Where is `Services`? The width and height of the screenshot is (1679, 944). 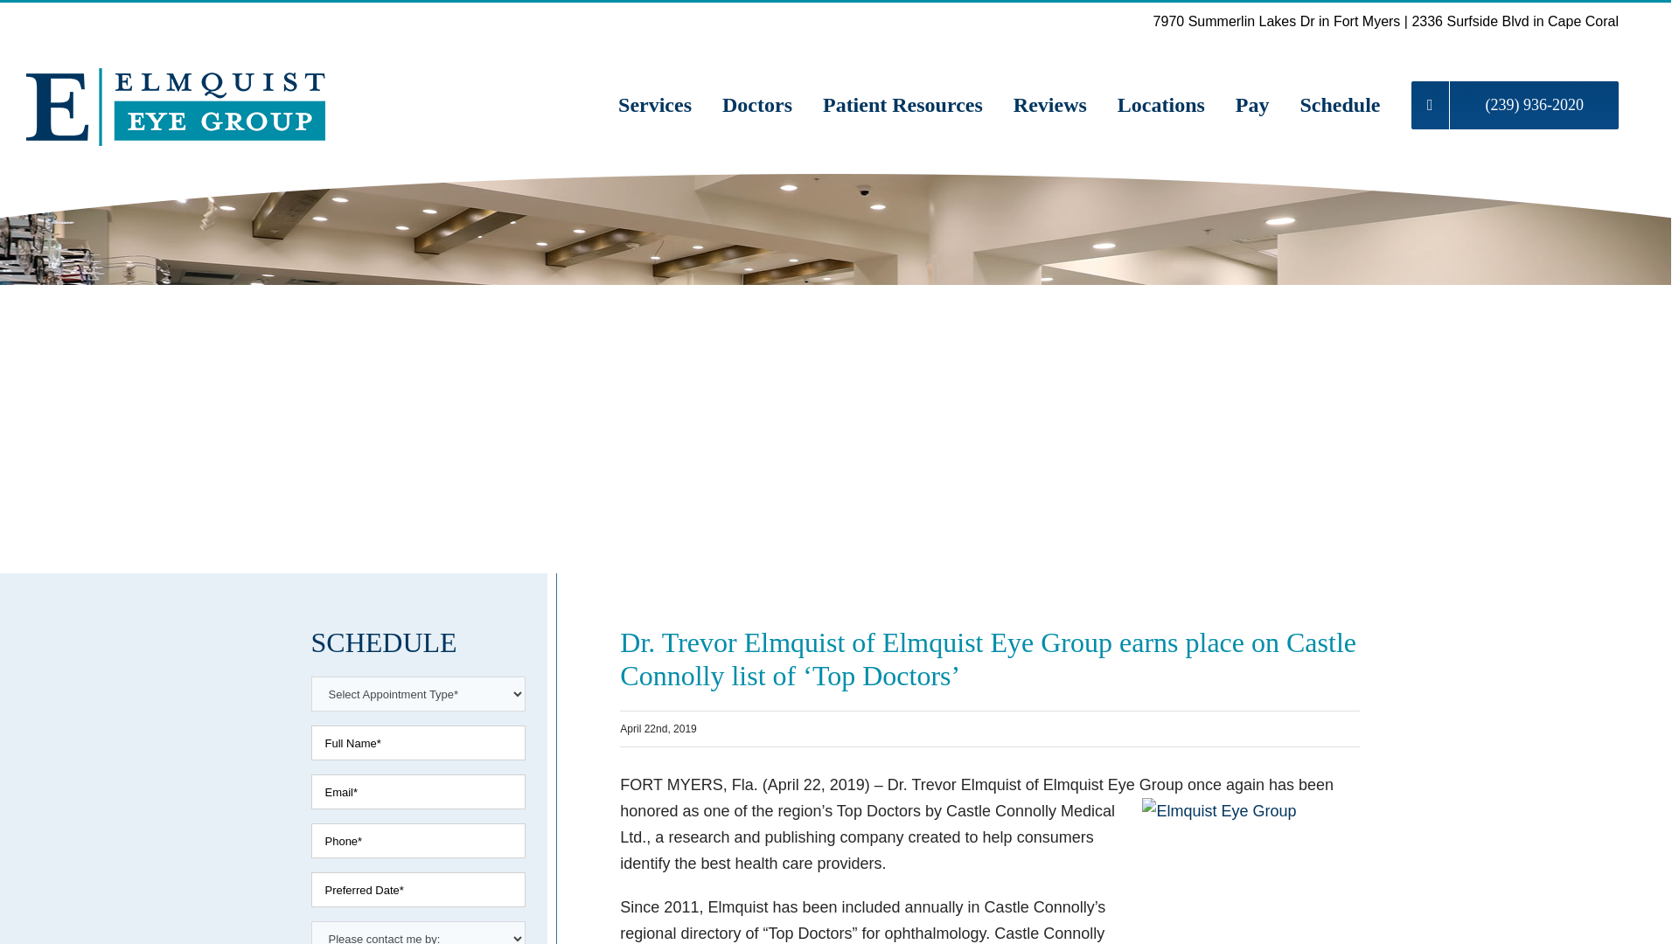 Services is located at coordinates (654, 105).